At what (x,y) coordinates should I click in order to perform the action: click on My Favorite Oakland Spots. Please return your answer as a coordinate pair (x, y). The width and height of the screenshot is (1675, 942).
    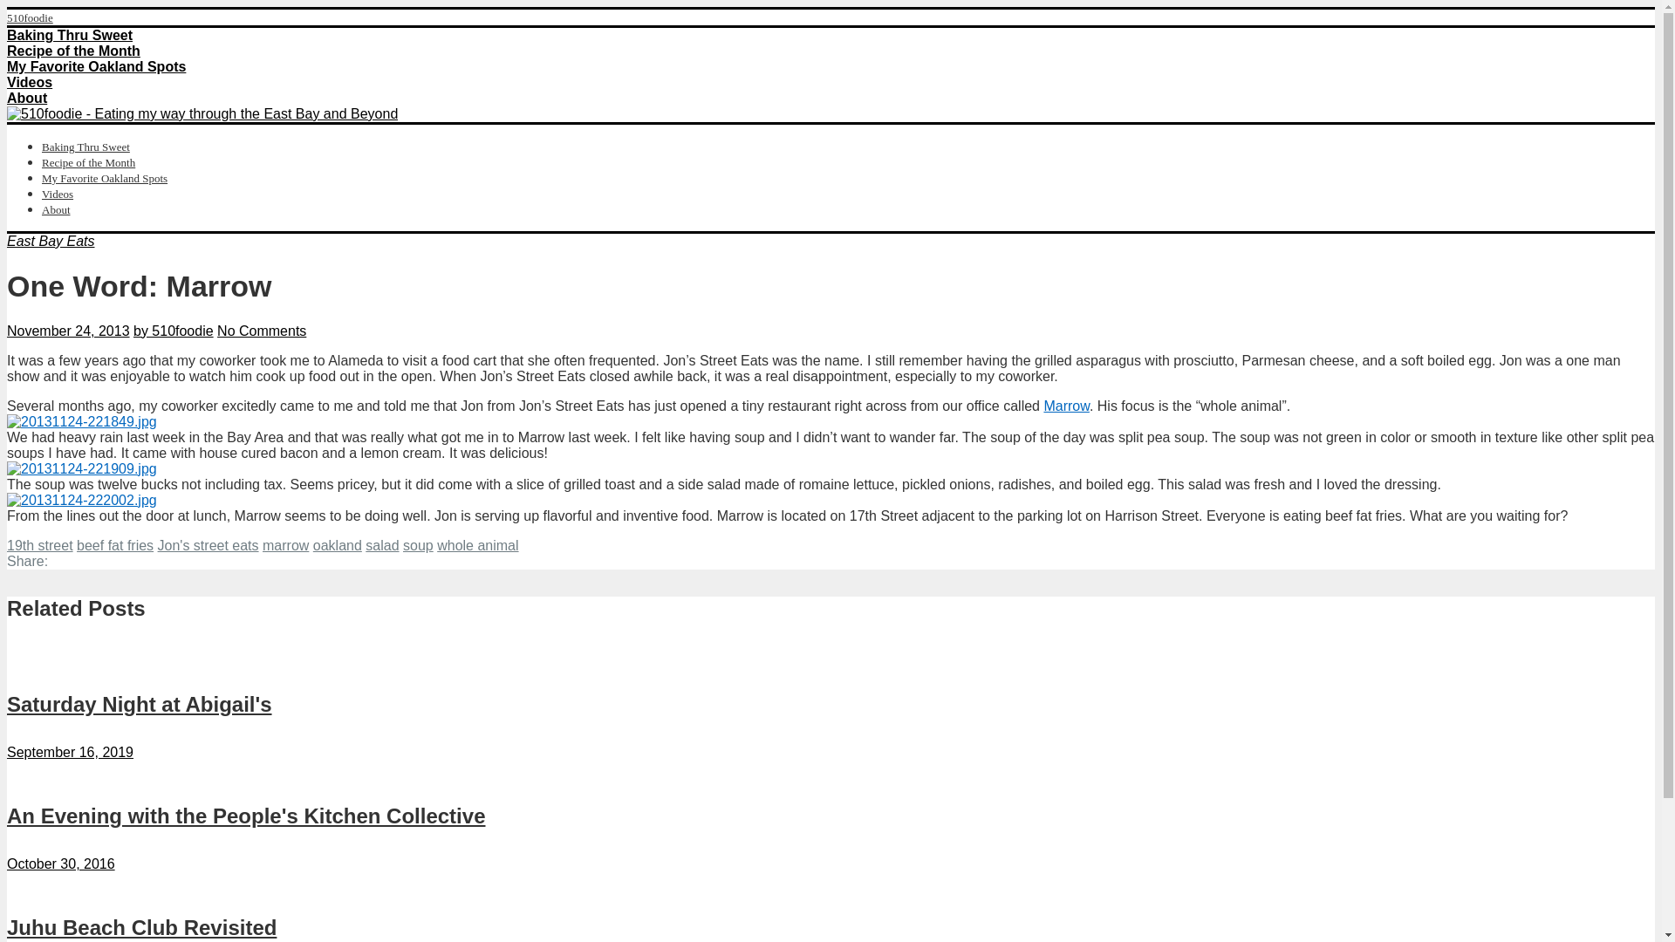
    Looking at the image, I should click on (105, 178).